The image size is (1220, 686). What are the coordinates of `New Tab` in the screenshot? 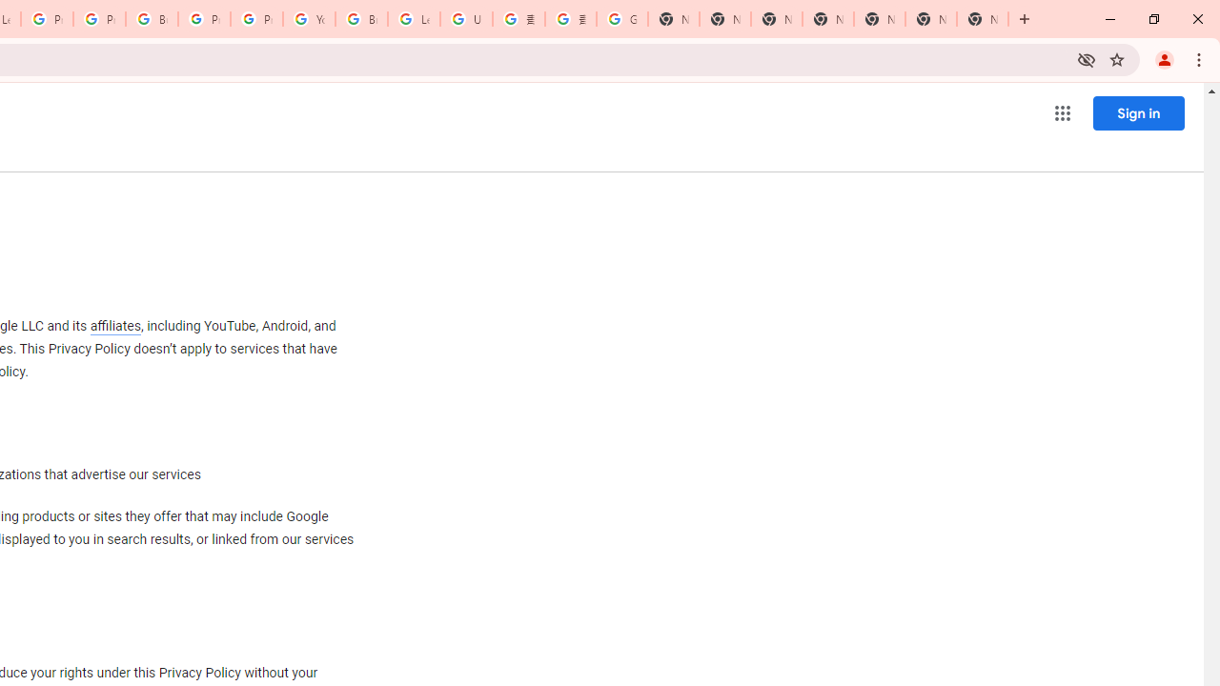 It's located at (982, 19).